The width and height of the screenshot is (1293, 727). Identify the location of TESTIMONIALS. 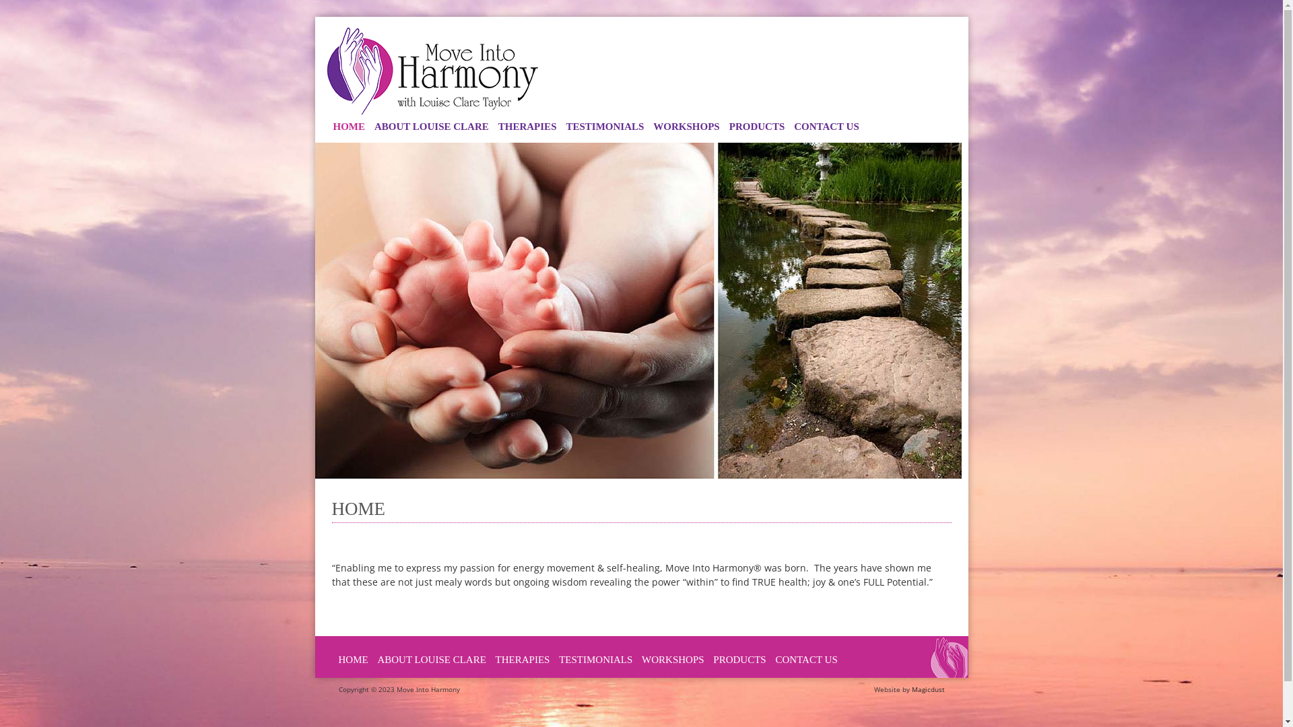
(605, 127).